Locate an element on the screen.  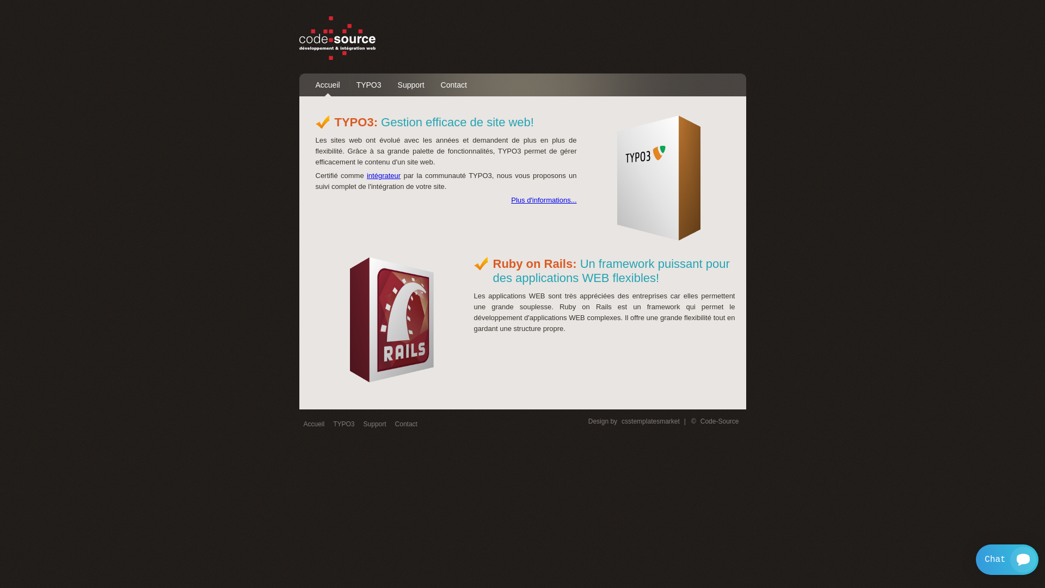
Accueil is located at coordinates (328, 85).